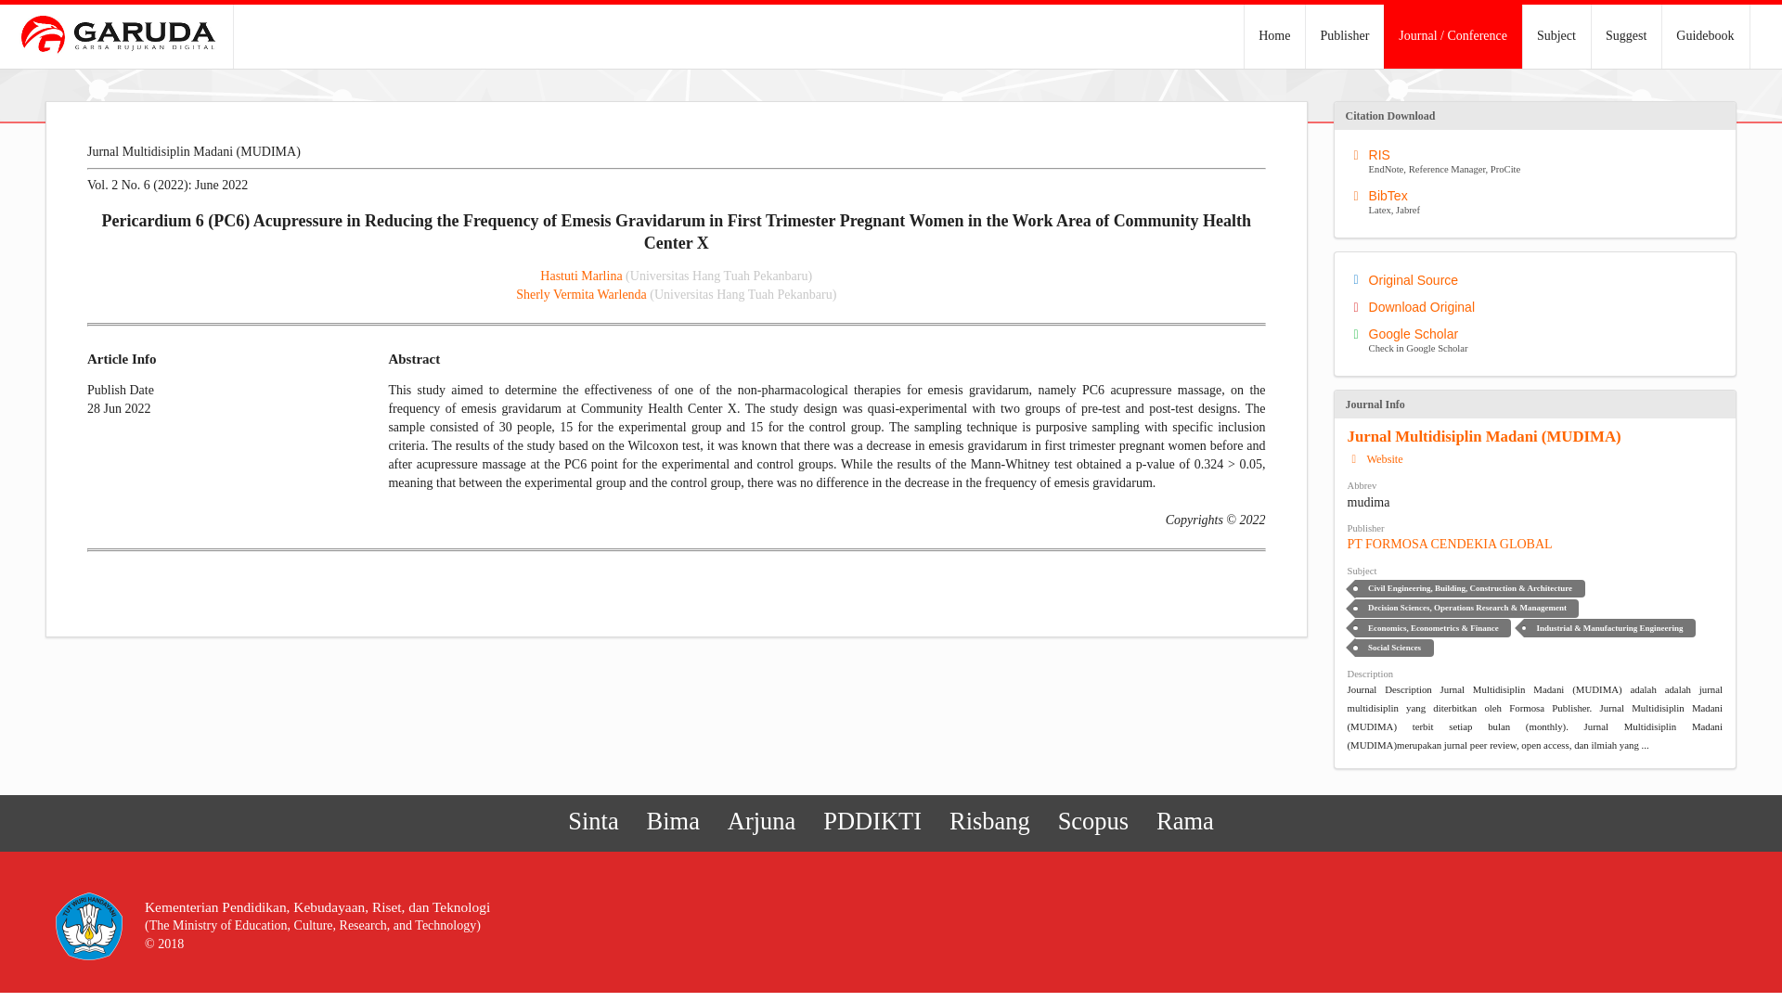  What do you see at coordinates (1273, 37) in the screenshot?
I see `Scopus` at bounding box center [1273, 37].